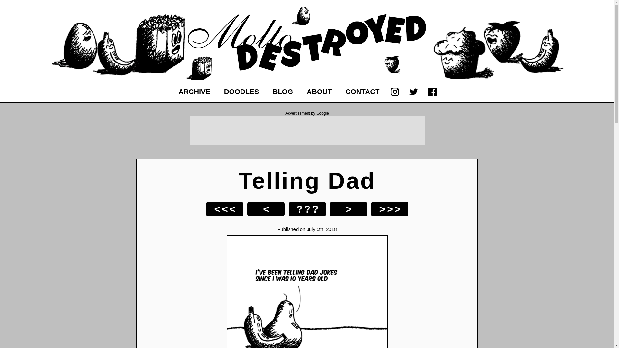 The image size is (619, 348). Describe the element at coordinates (395, 92) in the screenshot. I see `on Instagram` at that location.